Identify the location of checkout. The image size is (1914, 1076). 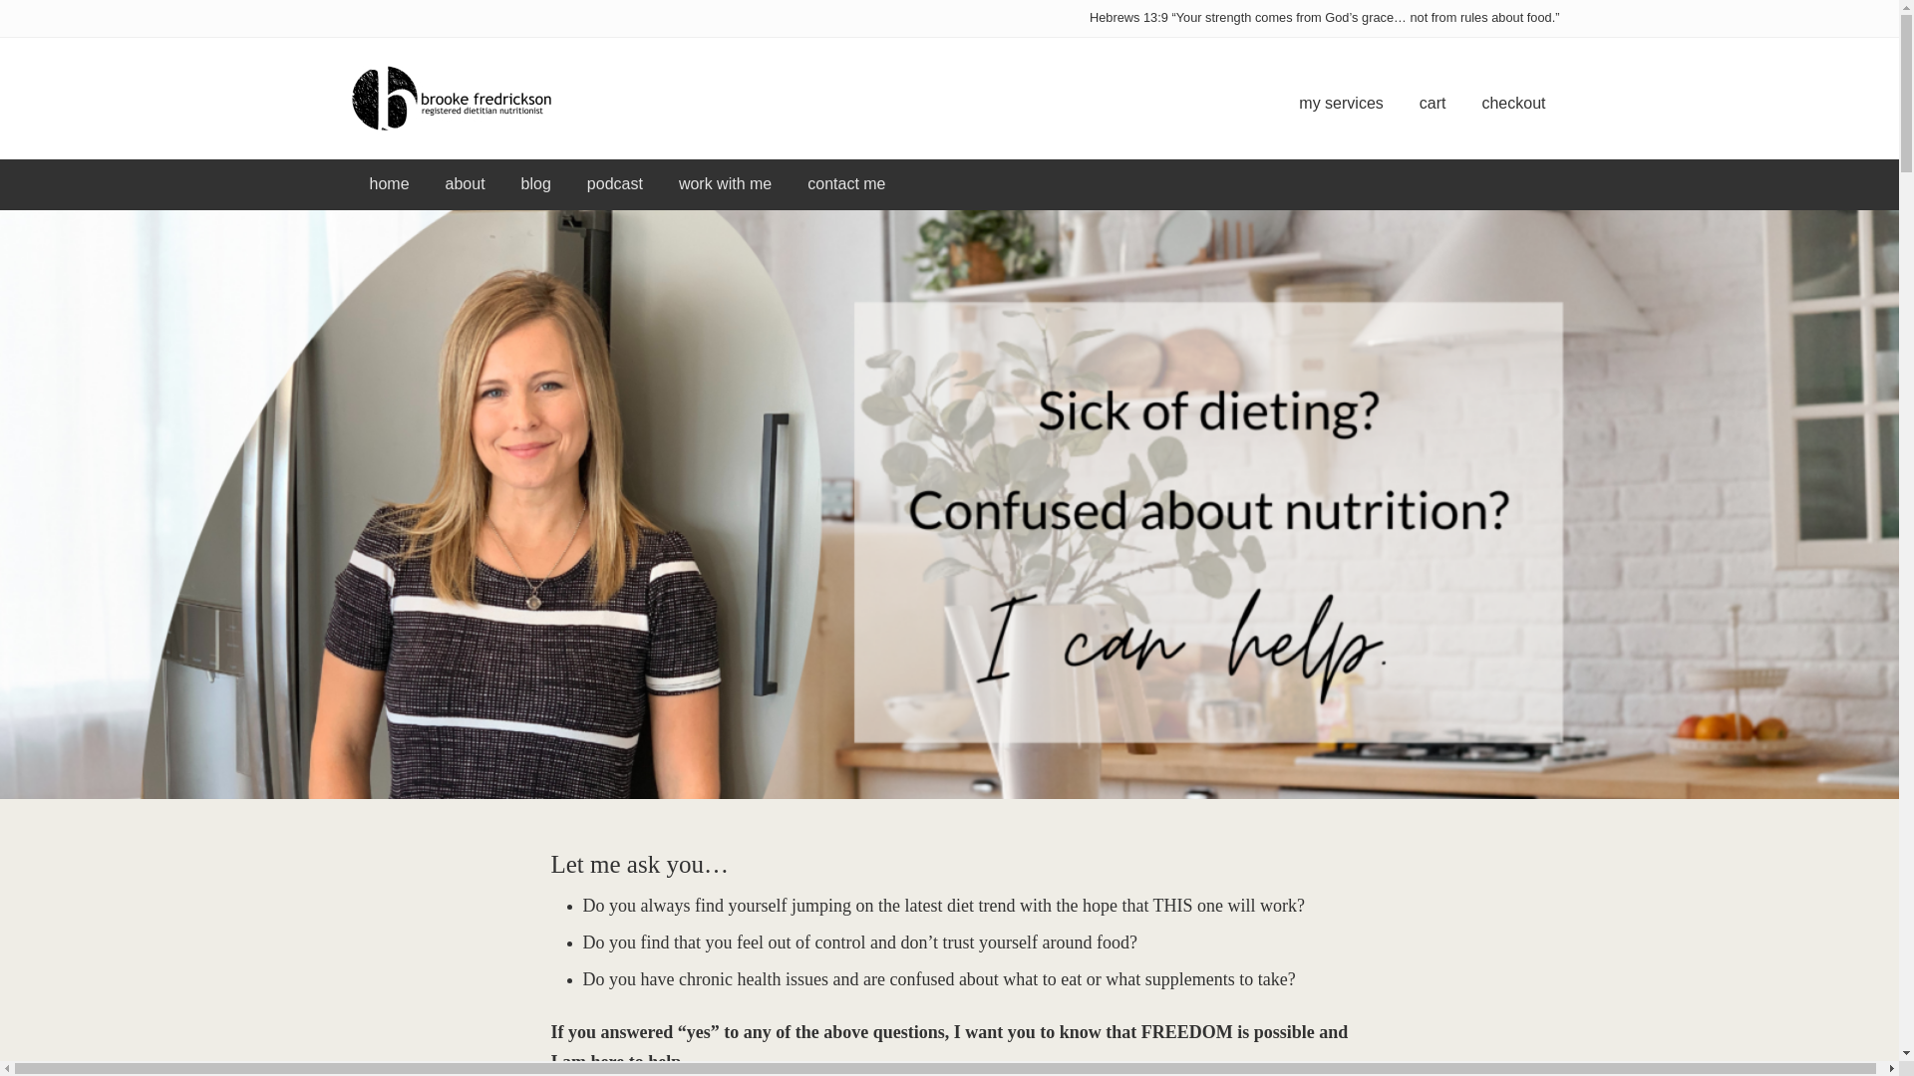
(1513, 103).